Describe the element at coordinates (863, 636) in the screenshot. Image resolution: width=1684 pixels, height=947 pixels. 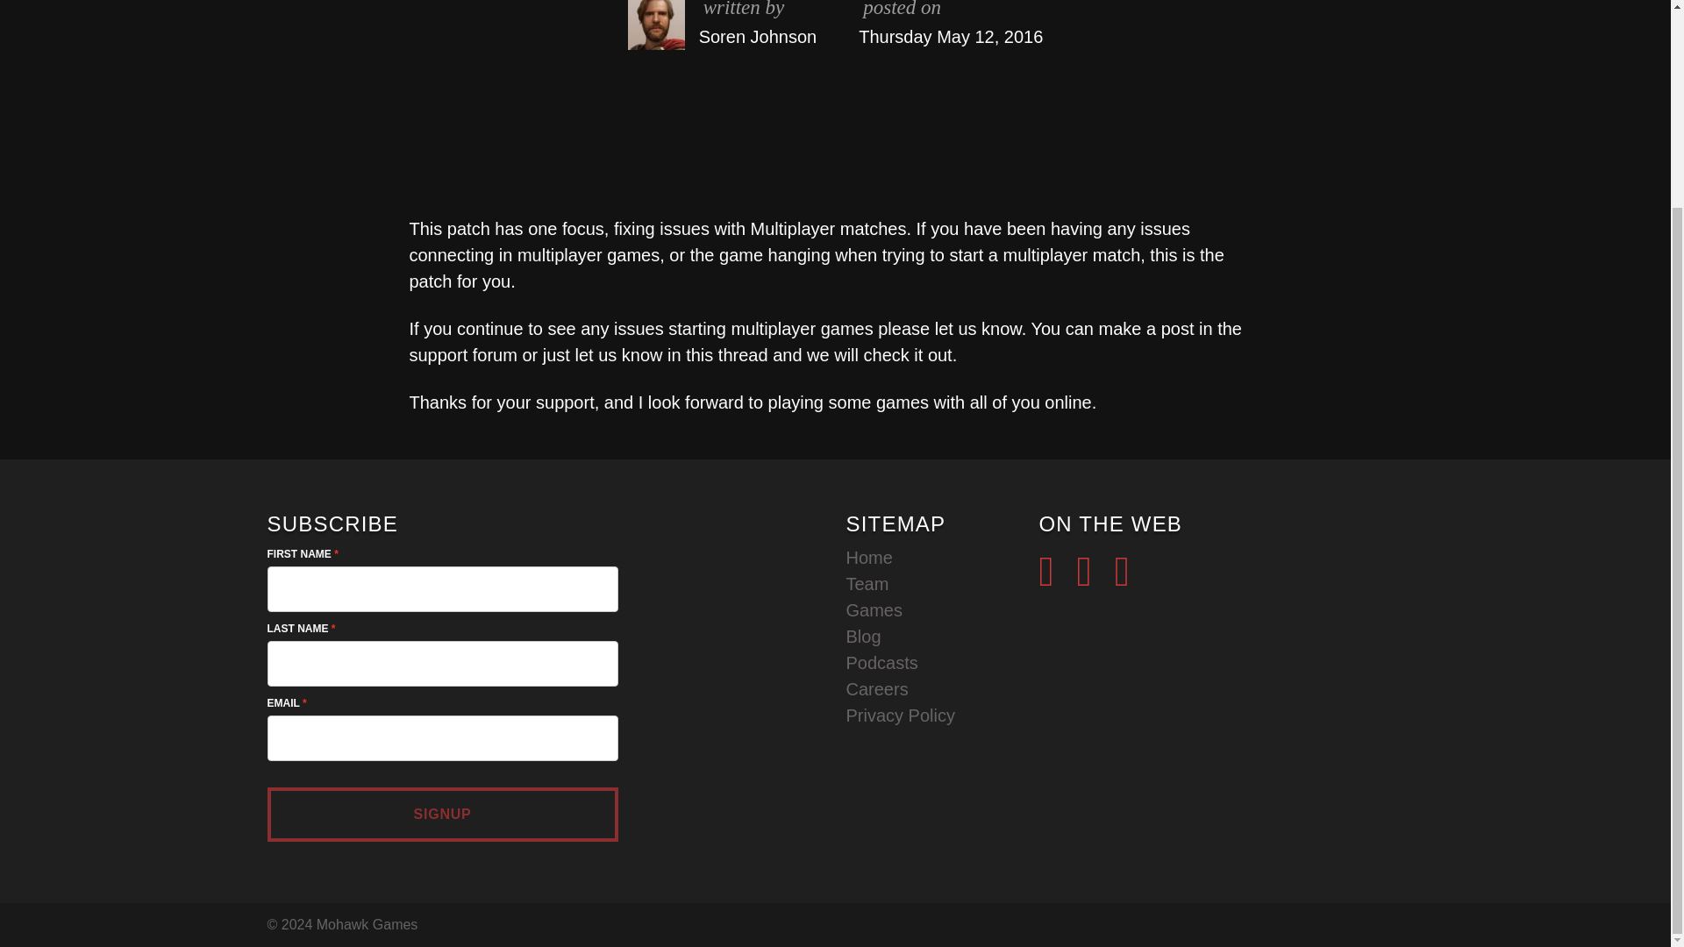
I see `Blog` at that location.